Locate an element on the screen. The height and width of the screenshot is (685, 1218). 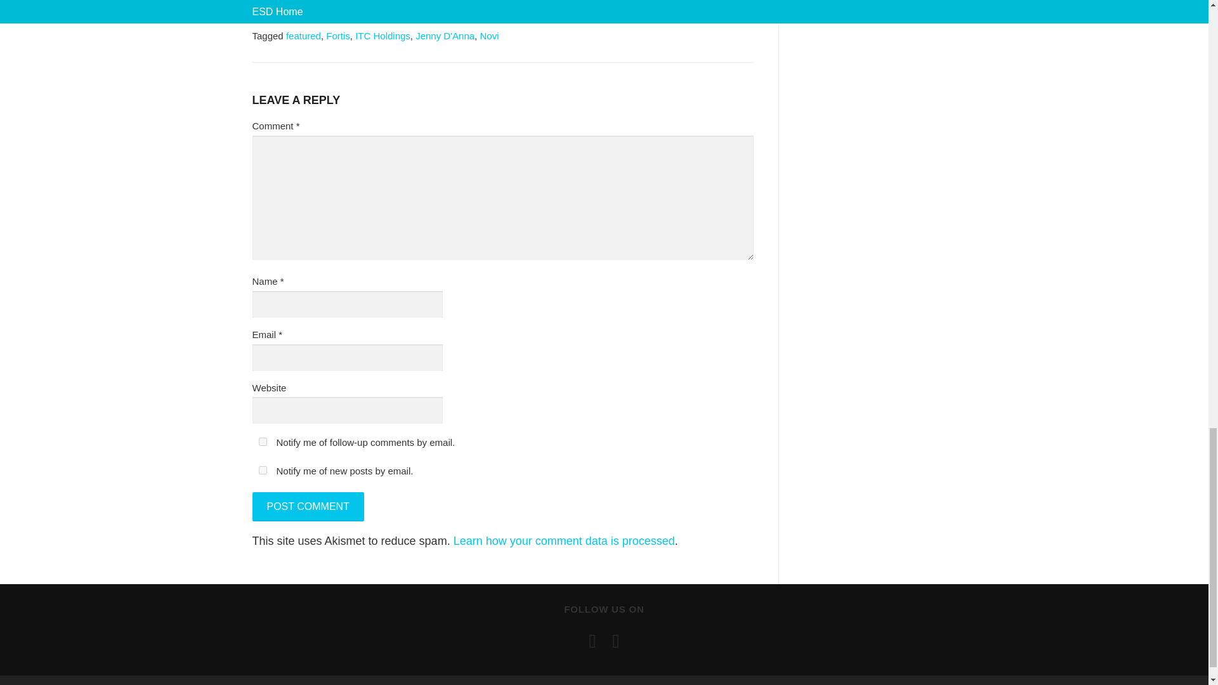
Utilities is located at coordinates (367, 18).